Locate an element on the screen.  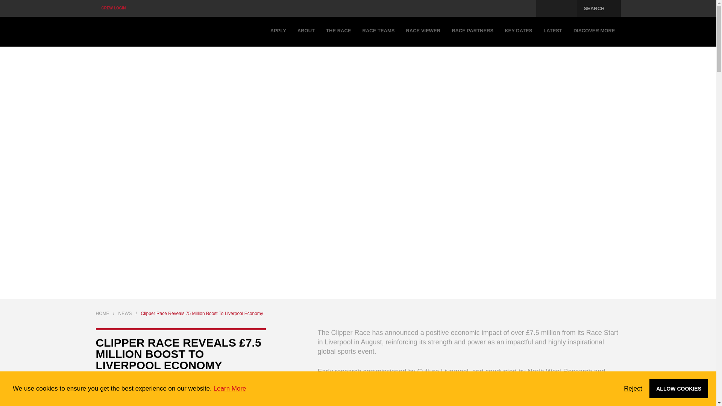
THE RACE is located at coordinates (338, 32).